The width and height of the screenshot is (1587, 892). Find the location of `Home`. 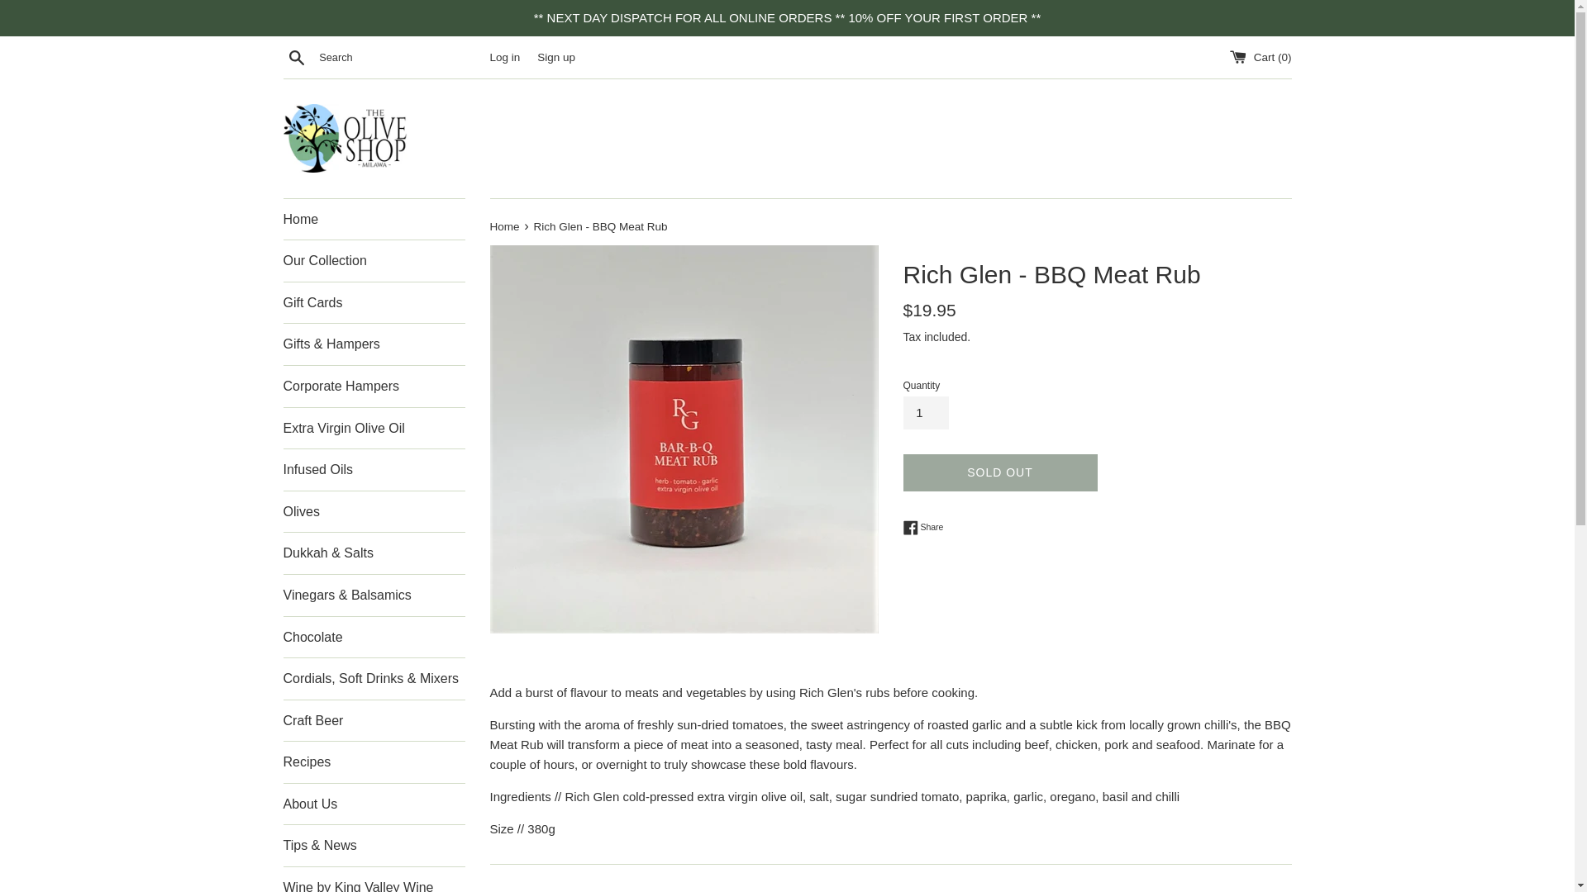

Home is located at coordinates (505, 226).